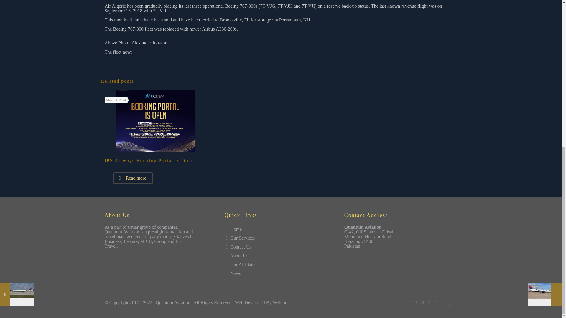 Image resolution: width=566 pixels, height=318 pixels. Describe the element at coordinates (241, 247) in the screenshot. I see `Contact Us` at that location.